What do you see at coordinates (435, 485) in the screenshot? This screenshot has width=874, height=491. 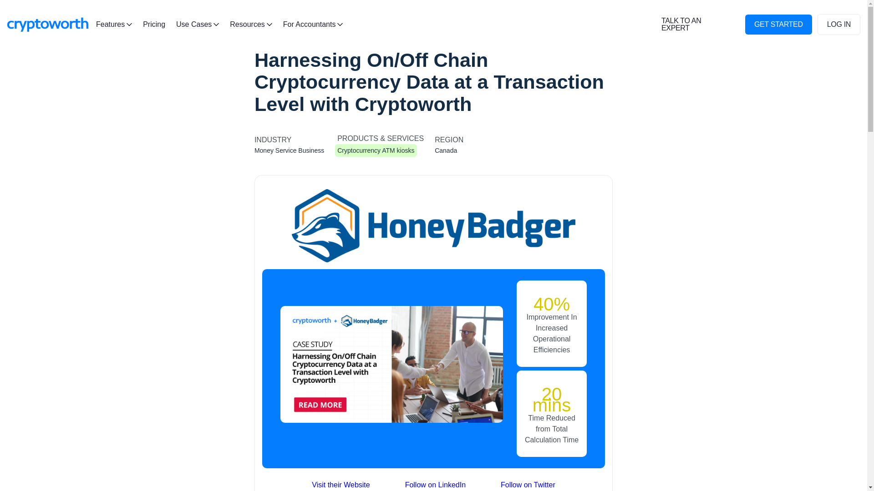 I see `Follow on LinkedIn` at bounding box center [435, 485].